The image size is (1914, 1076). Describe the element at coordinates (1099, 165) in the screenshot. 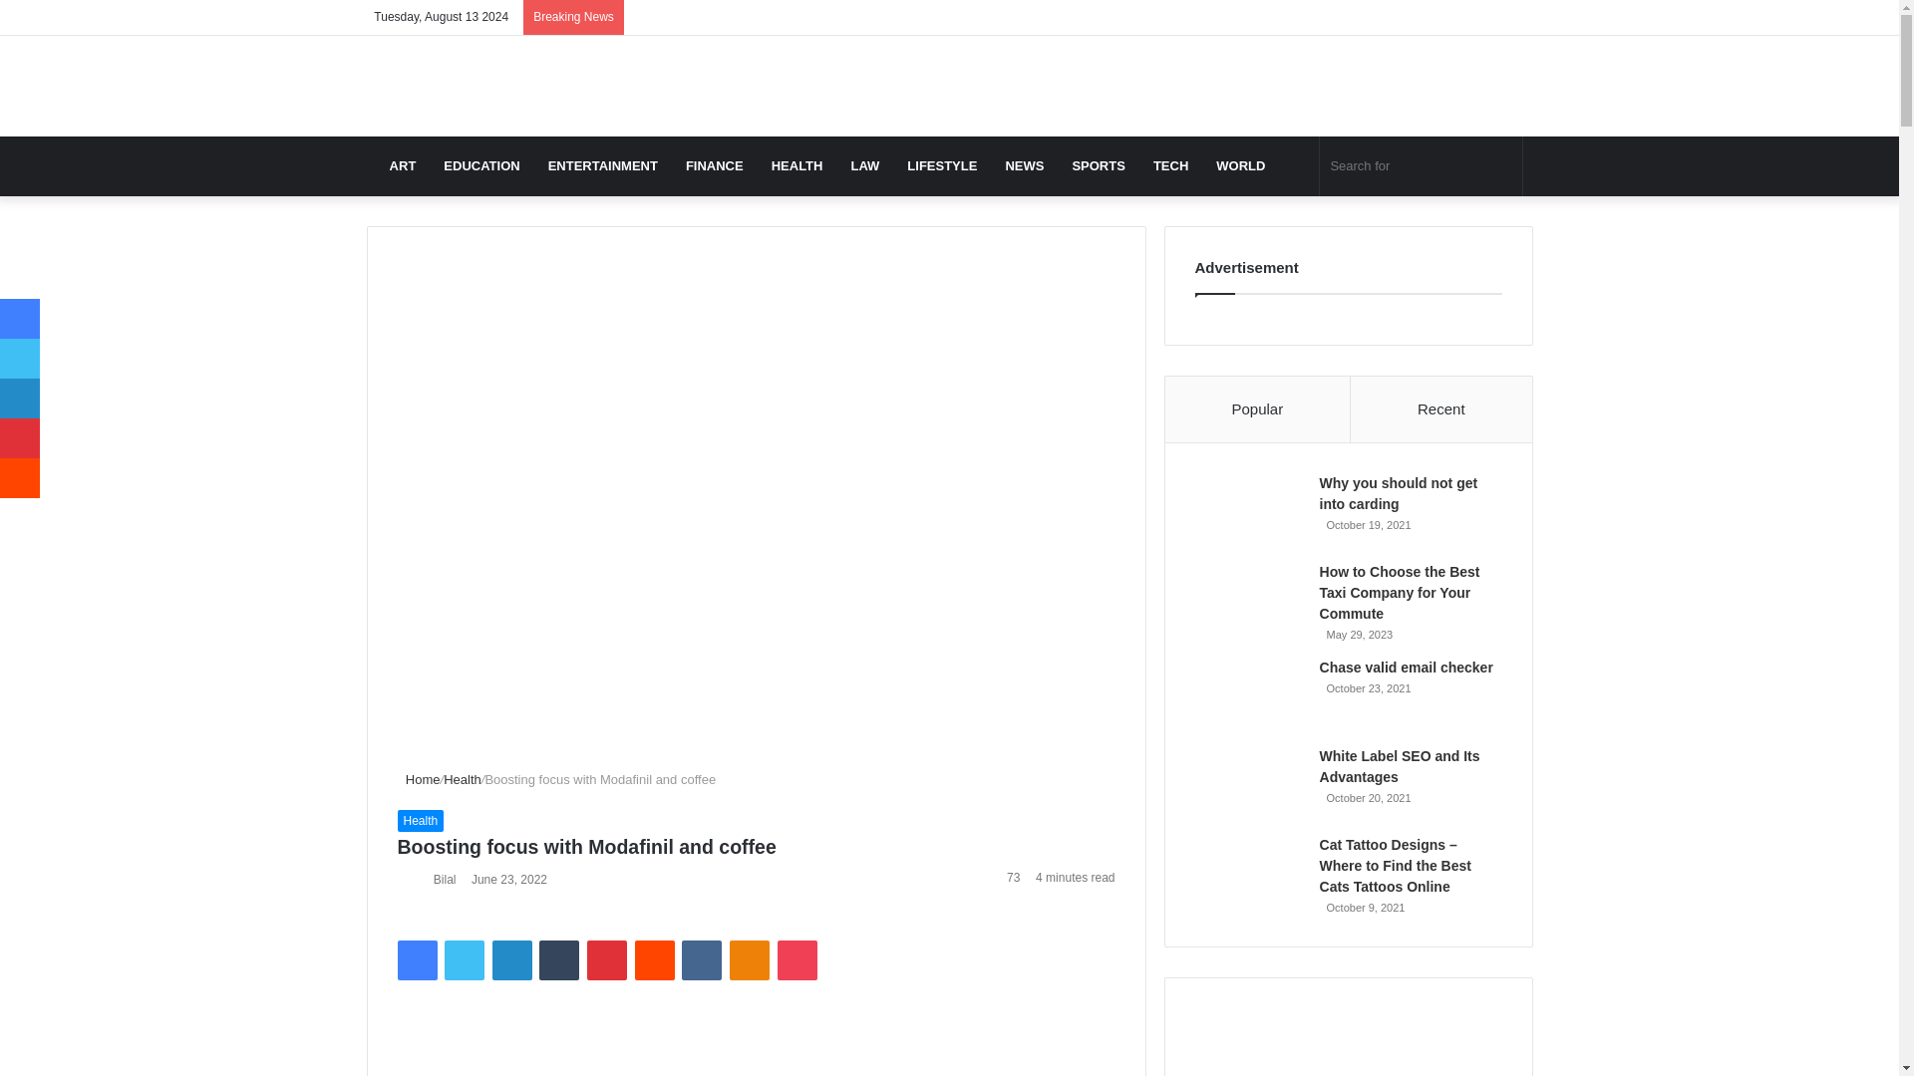

I see `SPORTS` at that location.